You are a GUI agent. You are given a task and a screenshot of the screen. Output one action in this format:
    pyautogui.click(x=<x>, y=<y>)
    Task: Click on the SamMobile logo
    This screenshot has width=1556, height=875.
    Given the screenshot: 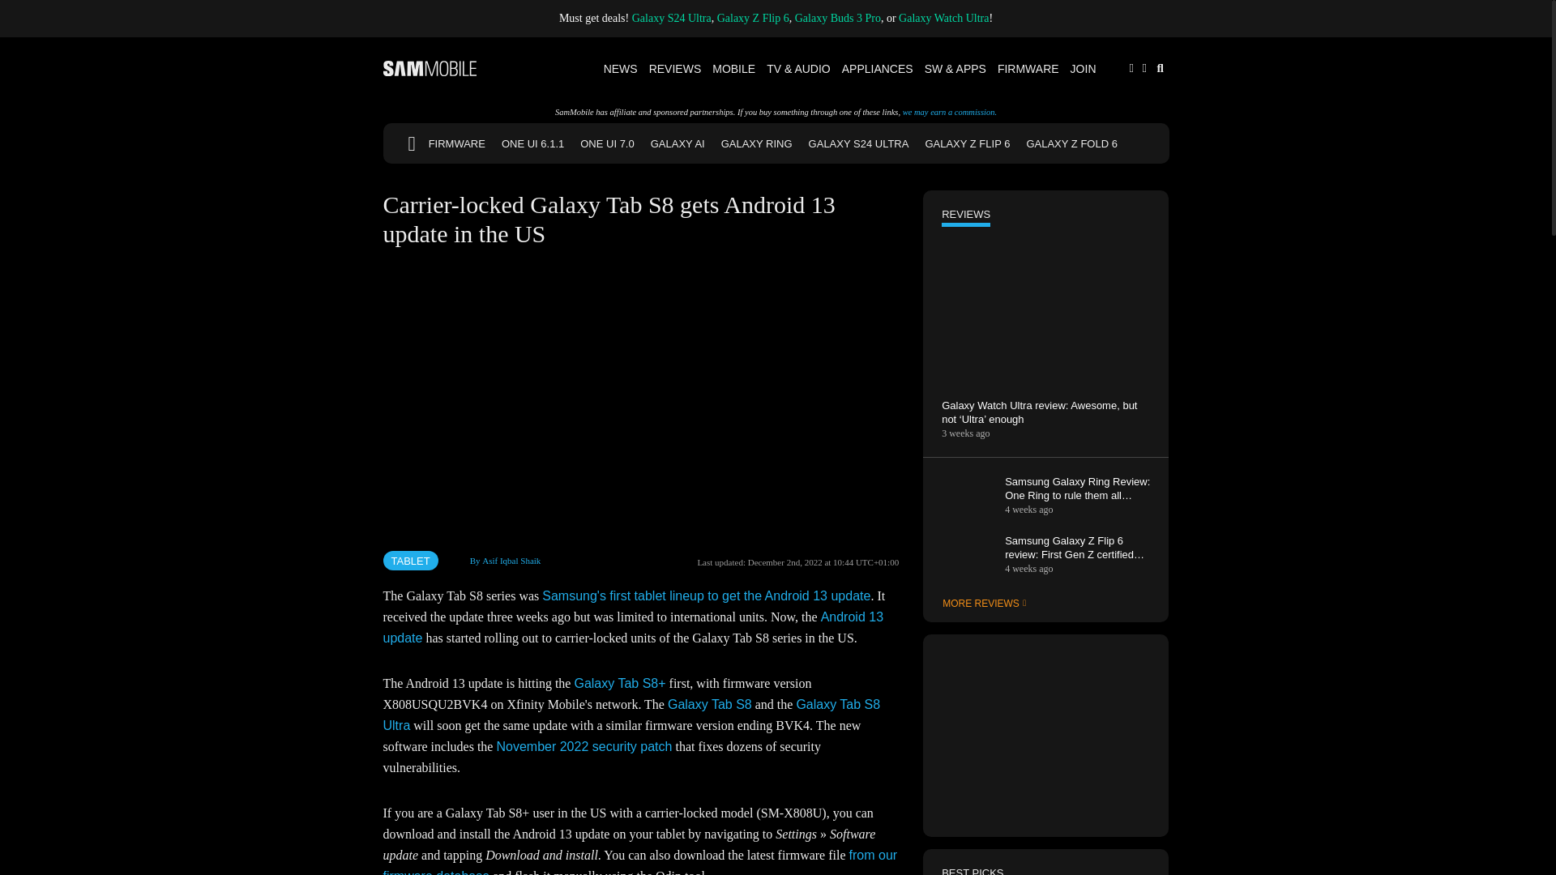 What is the action you would take?
    pyautogui.click(x=430, y=68)
    